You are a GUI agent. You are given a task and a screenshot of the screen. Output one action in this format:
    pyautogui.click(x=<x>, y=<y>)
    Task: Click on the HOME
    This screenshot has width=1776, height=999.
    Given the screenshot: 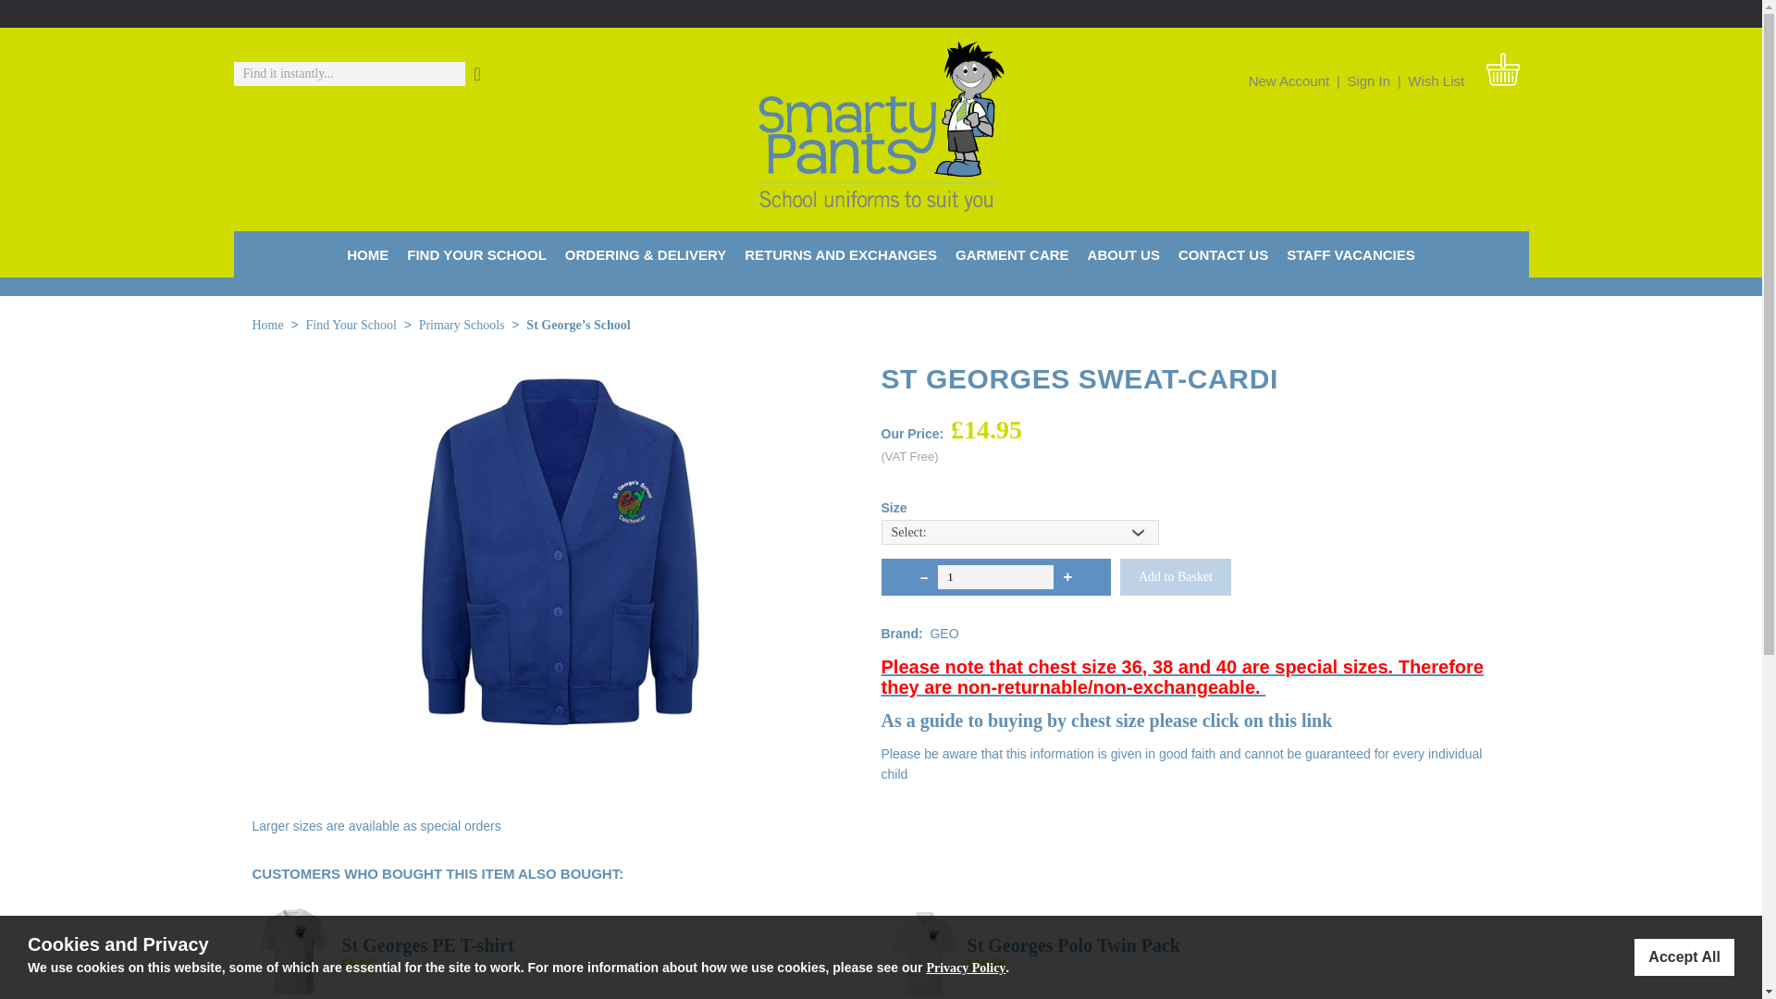 What is the action you would take?
    pyautogui.click(x=367, y=253)
    